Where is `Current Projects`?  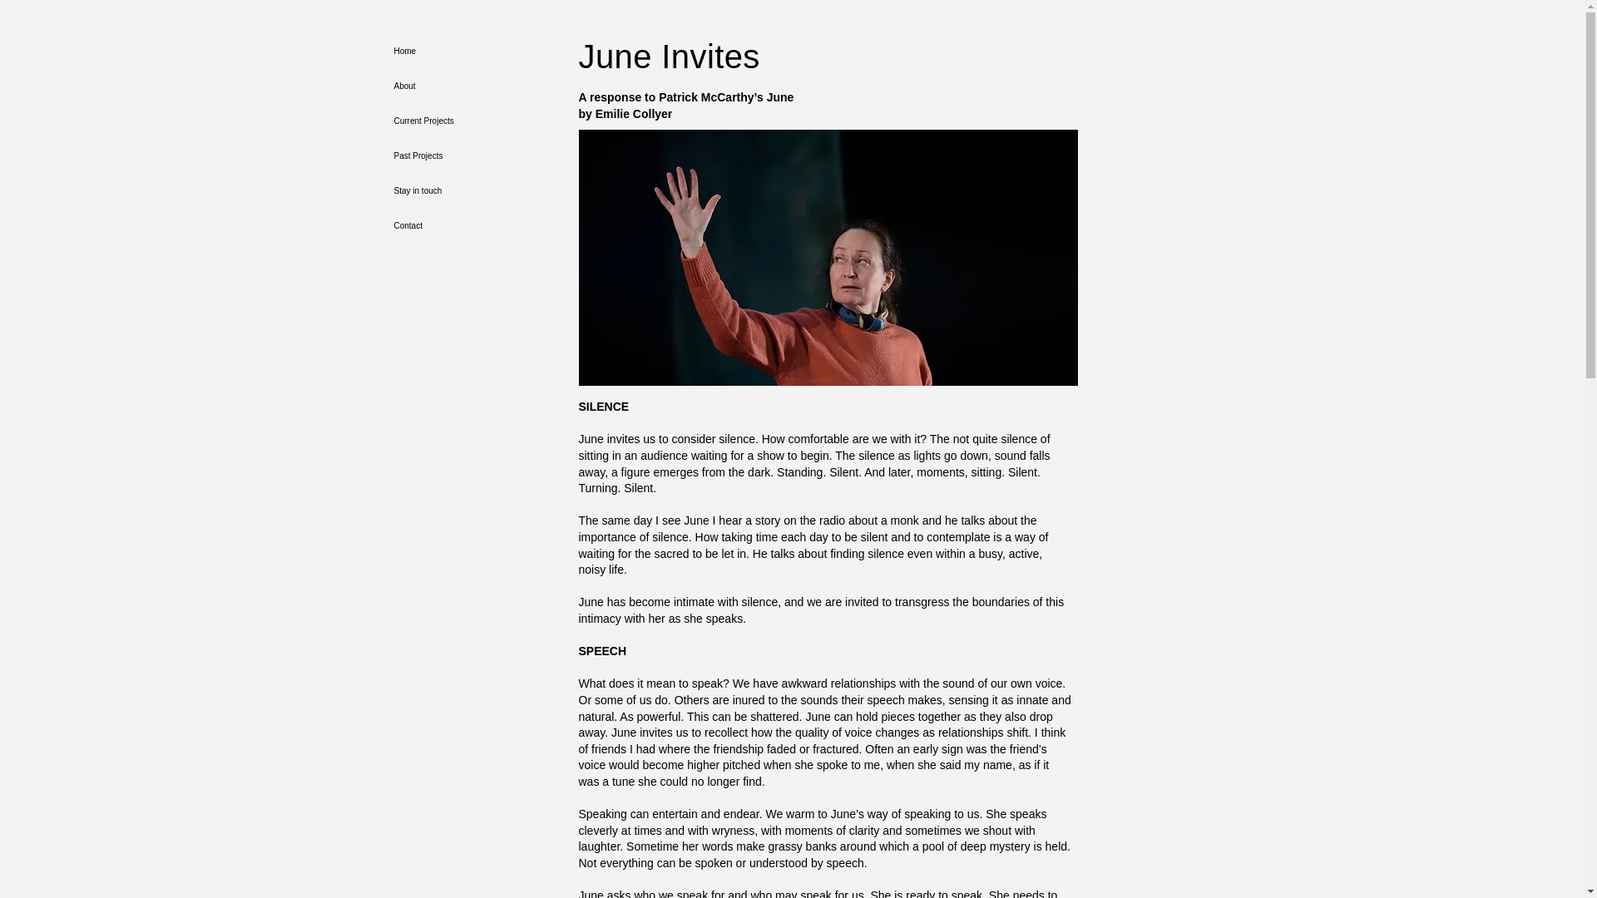 Current Projects is located at coordinates (474, 121).